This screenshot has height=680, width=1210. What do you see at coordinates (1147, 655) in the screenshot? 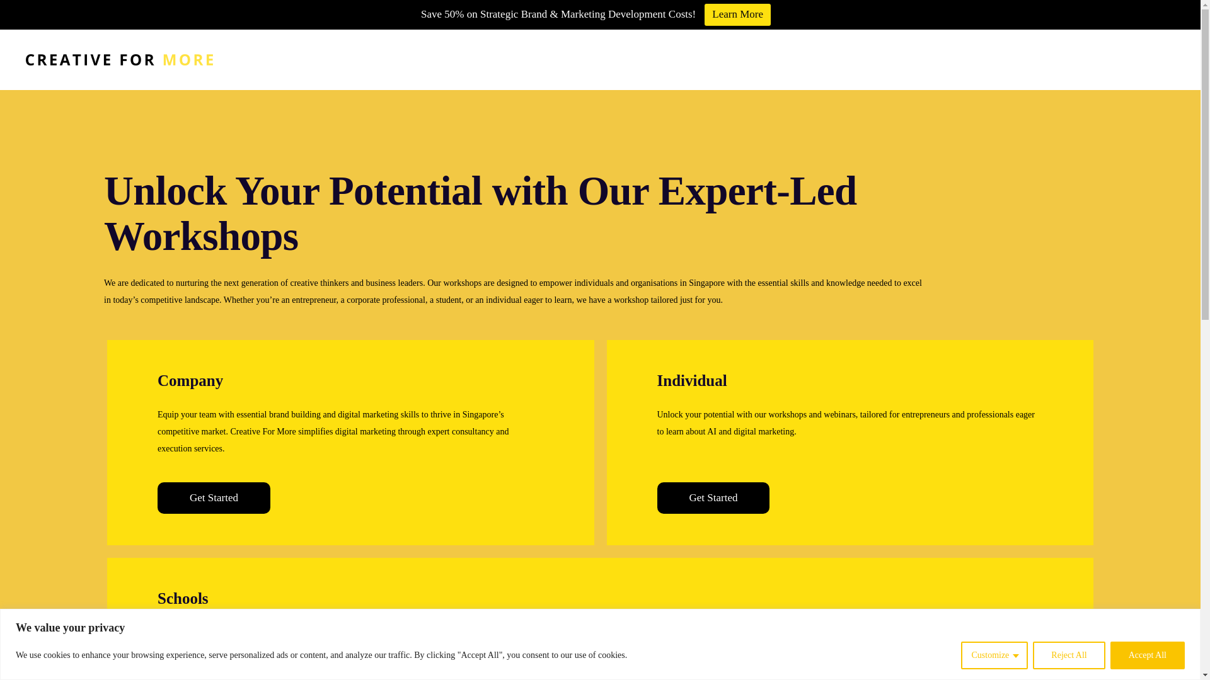
I see `Accept All` at bounding box center [1147, 655].